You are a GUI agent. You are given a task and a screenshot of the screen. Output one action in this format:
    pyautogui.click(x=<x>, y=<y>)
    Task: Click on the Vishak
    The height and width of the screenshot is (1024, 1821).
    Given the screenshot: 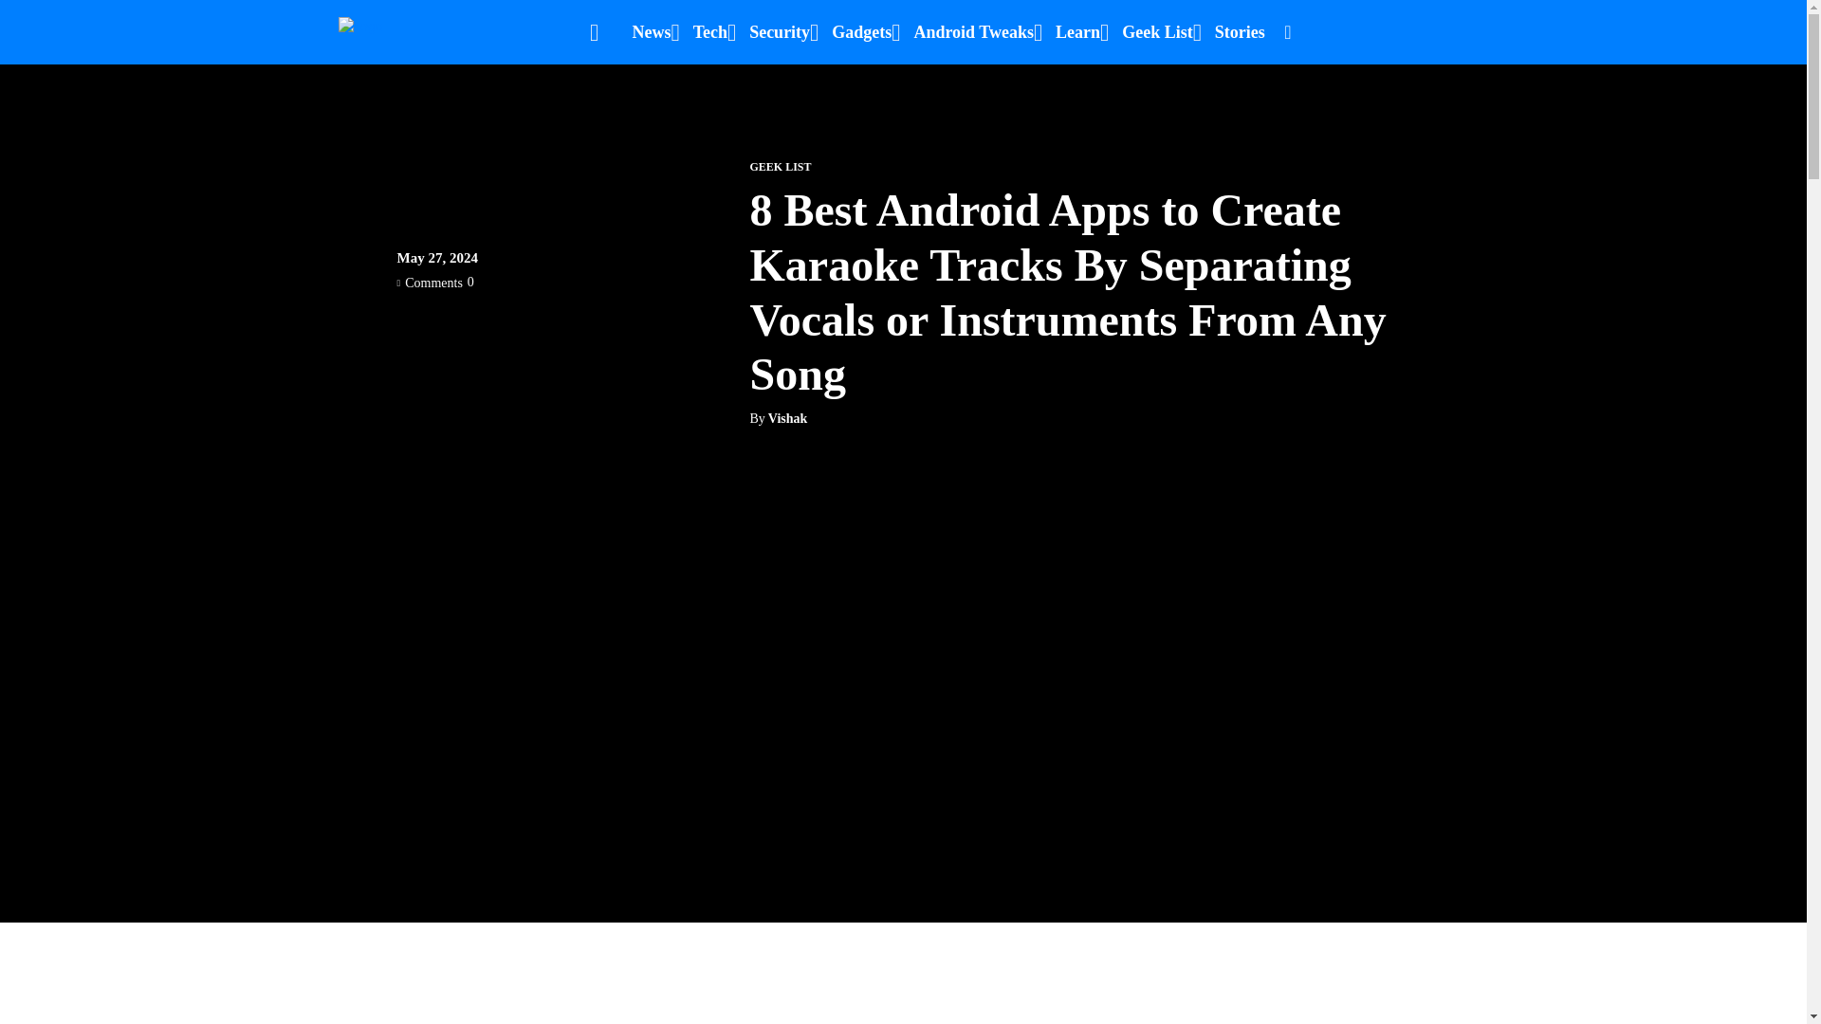 What is the action you would take?
    pyautogui.click(x=788, y=419)
    